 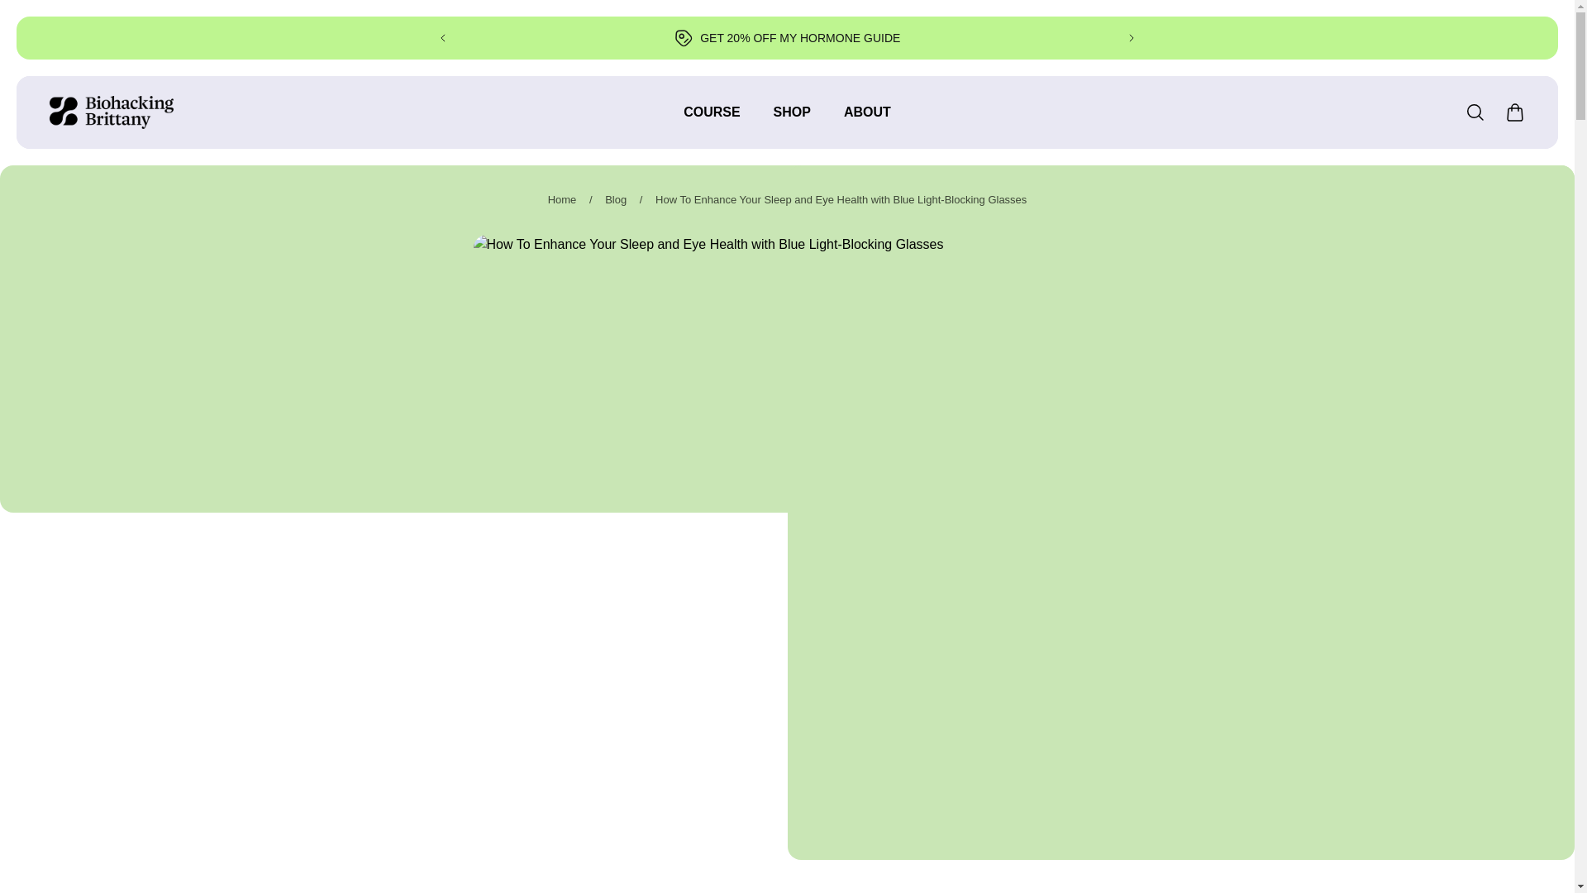 I want to click on COURSE, so click(x=711, y=121).